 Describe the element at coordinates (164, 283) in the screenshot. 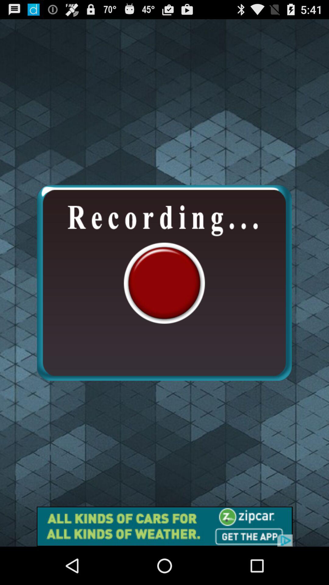

I see `recording` at that location.